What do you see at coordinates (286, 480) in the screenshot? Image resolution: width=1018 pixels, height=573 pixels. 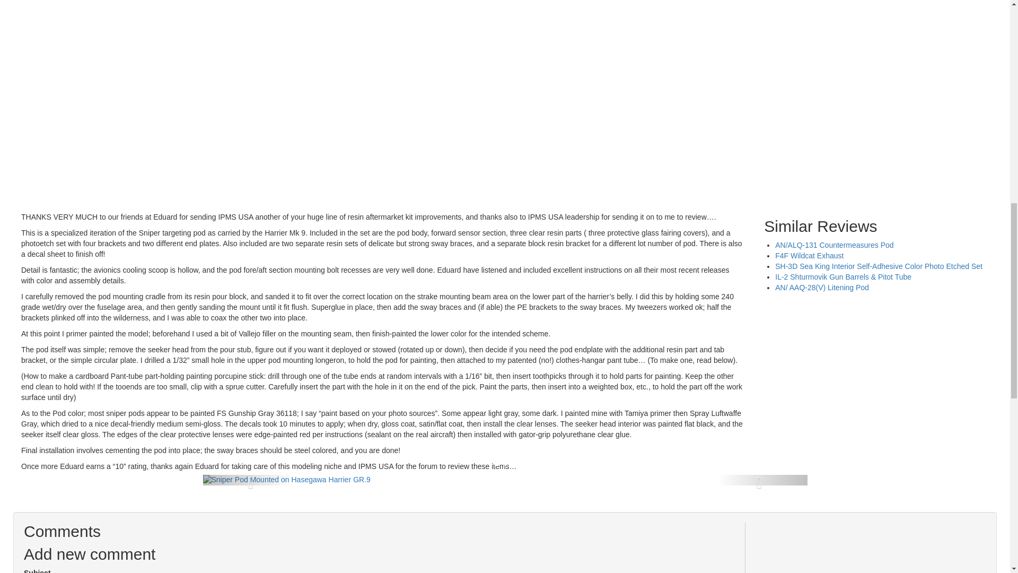 I see `Sniper Pod Mounted on Hasegawa Harrier GR.9` at bounding box center [286, 480].